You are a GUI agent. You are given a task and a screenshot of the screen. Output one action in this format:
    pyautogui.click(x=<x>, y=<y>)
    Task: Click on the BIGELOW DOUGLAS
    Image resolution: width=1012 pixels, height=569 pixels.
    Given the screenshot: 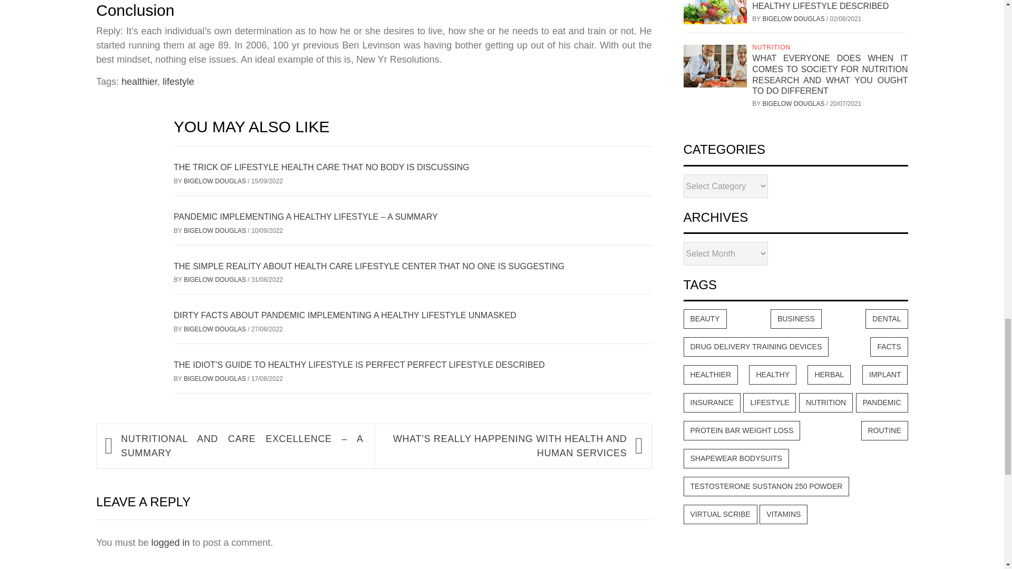 What is the action you would take?
    pyautogui.click(x=216, y=230)
    